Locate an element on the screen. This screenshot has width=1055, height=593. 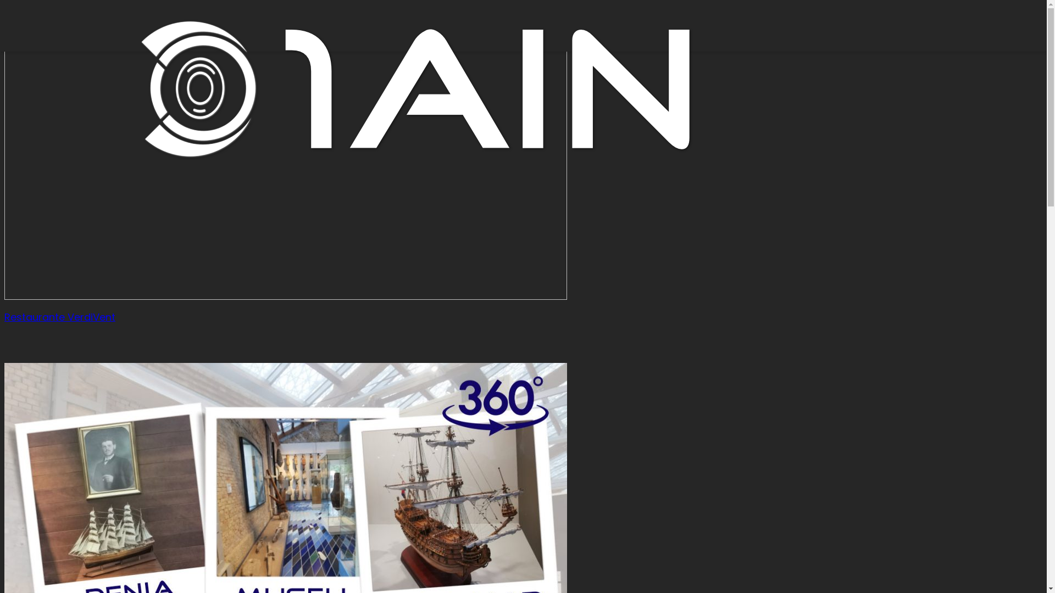
Restaurante VerdiVent is located at coordinates (60, 317).